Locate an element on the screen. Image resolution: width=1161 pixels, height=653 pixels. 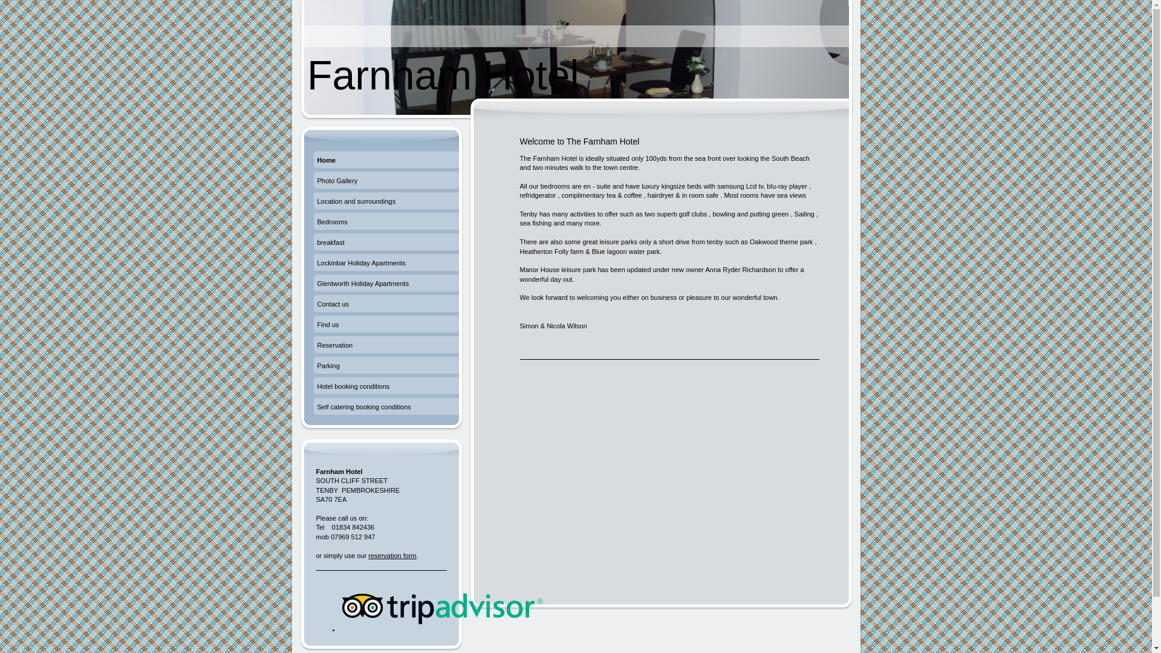
Glentworth Holiday Apartments is located at coordinates (386, 284).